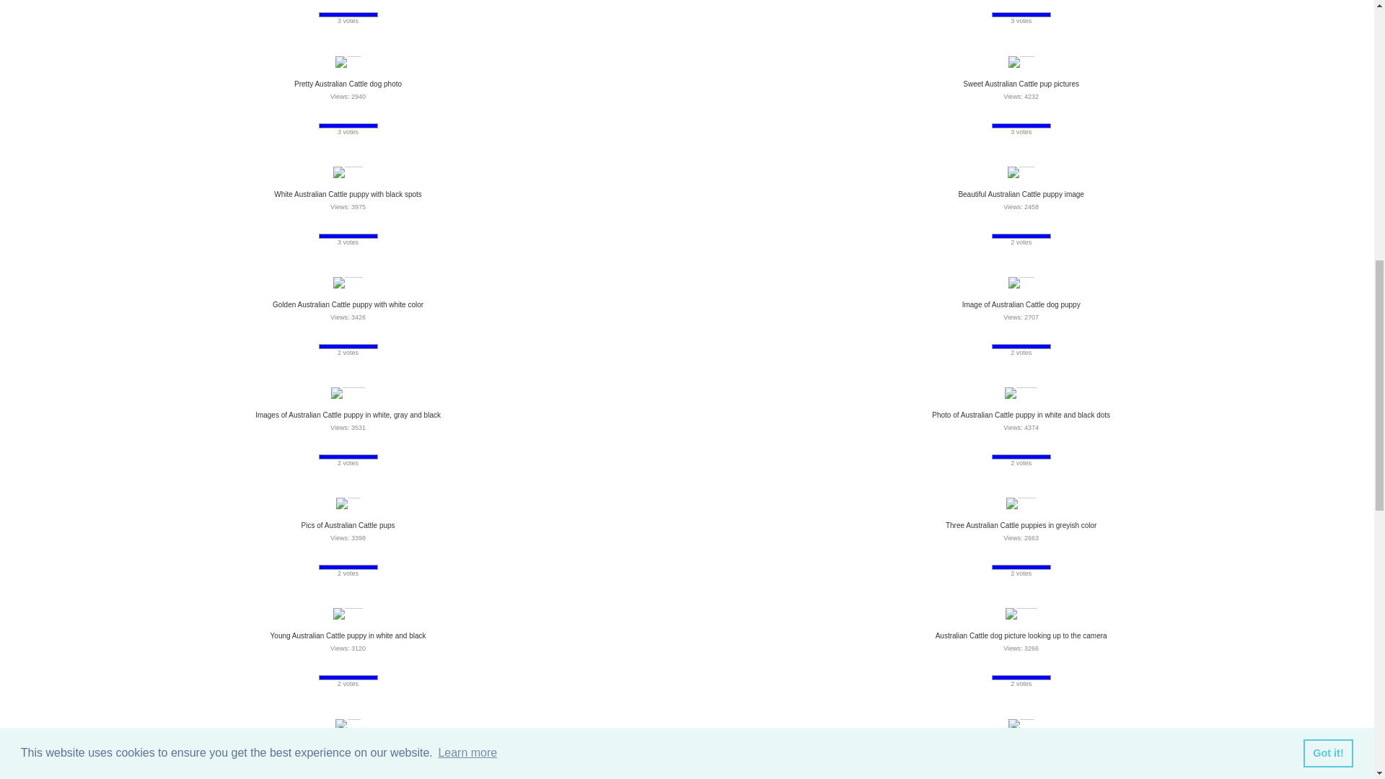 The width and height of the screenshot is (1385, 779). Describe the element at coordinates (348, 5) in the screenshot. I see `Click a star to rate this item!` at that location.